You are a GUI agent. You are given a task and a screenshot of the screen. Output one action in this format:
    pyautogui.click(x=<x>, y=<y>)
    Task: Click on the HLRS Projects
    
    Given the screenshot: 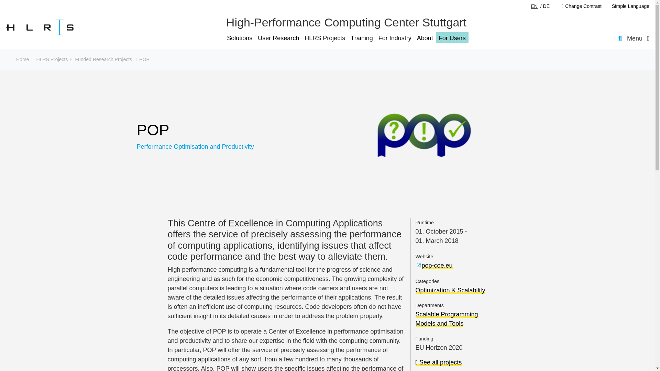 What is the action you would take?
    pyautogui.click(x=324, y=38)
    